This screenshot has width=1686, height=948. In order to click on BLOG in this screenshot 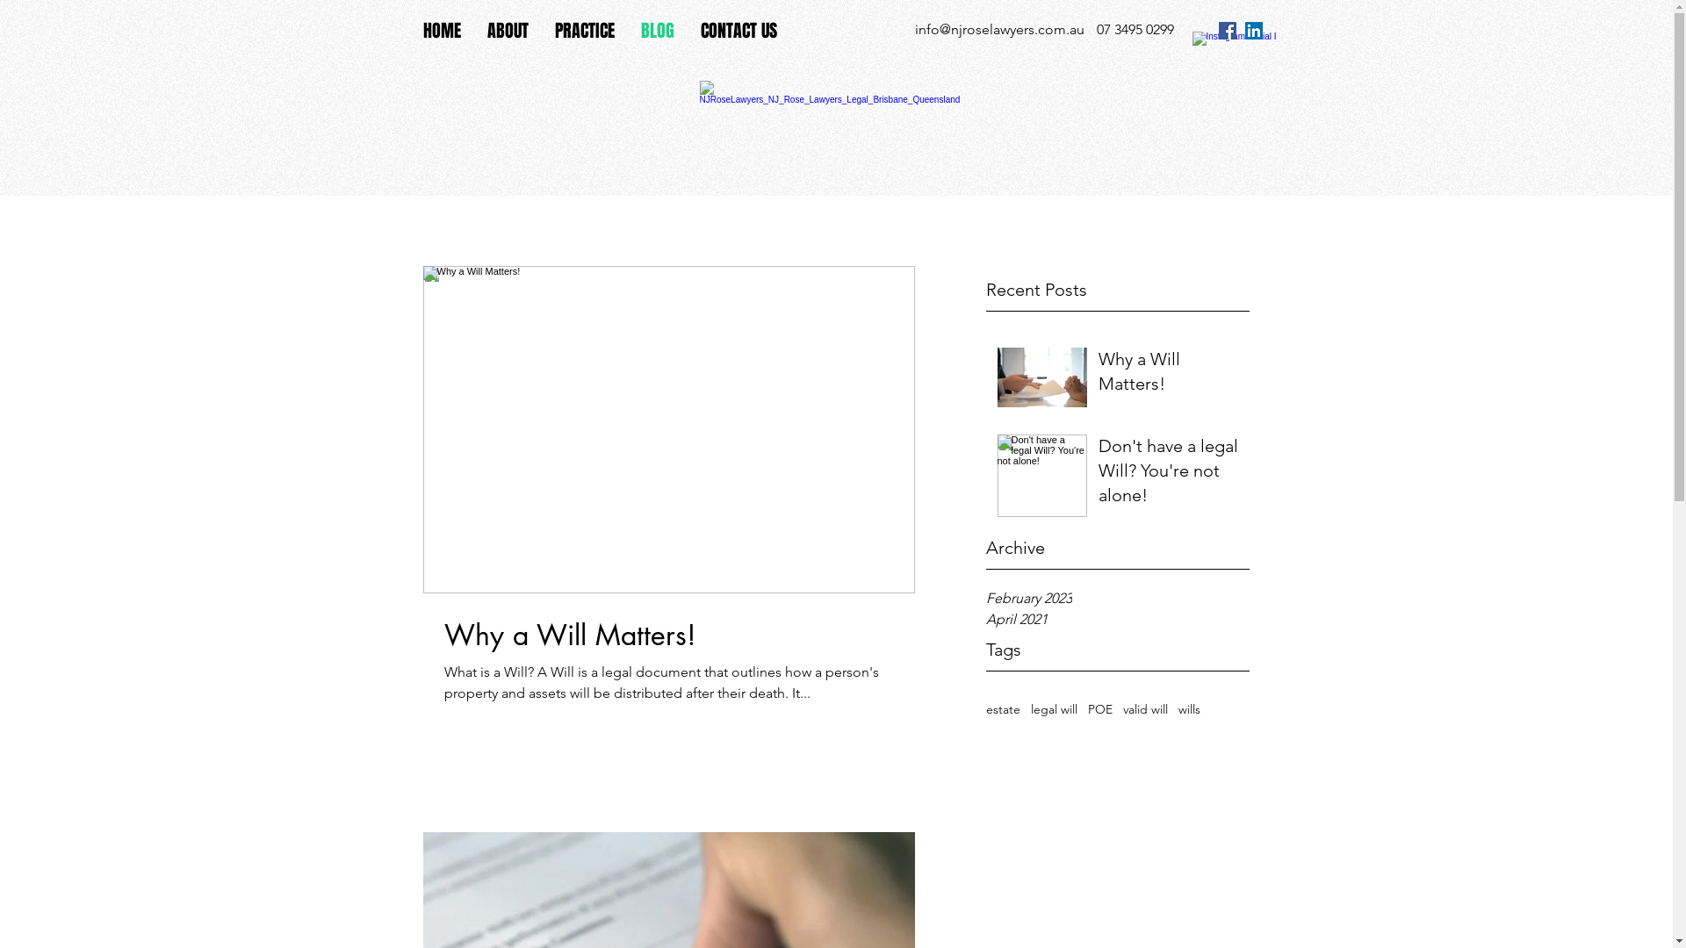, I will do `click(657, 31)`.